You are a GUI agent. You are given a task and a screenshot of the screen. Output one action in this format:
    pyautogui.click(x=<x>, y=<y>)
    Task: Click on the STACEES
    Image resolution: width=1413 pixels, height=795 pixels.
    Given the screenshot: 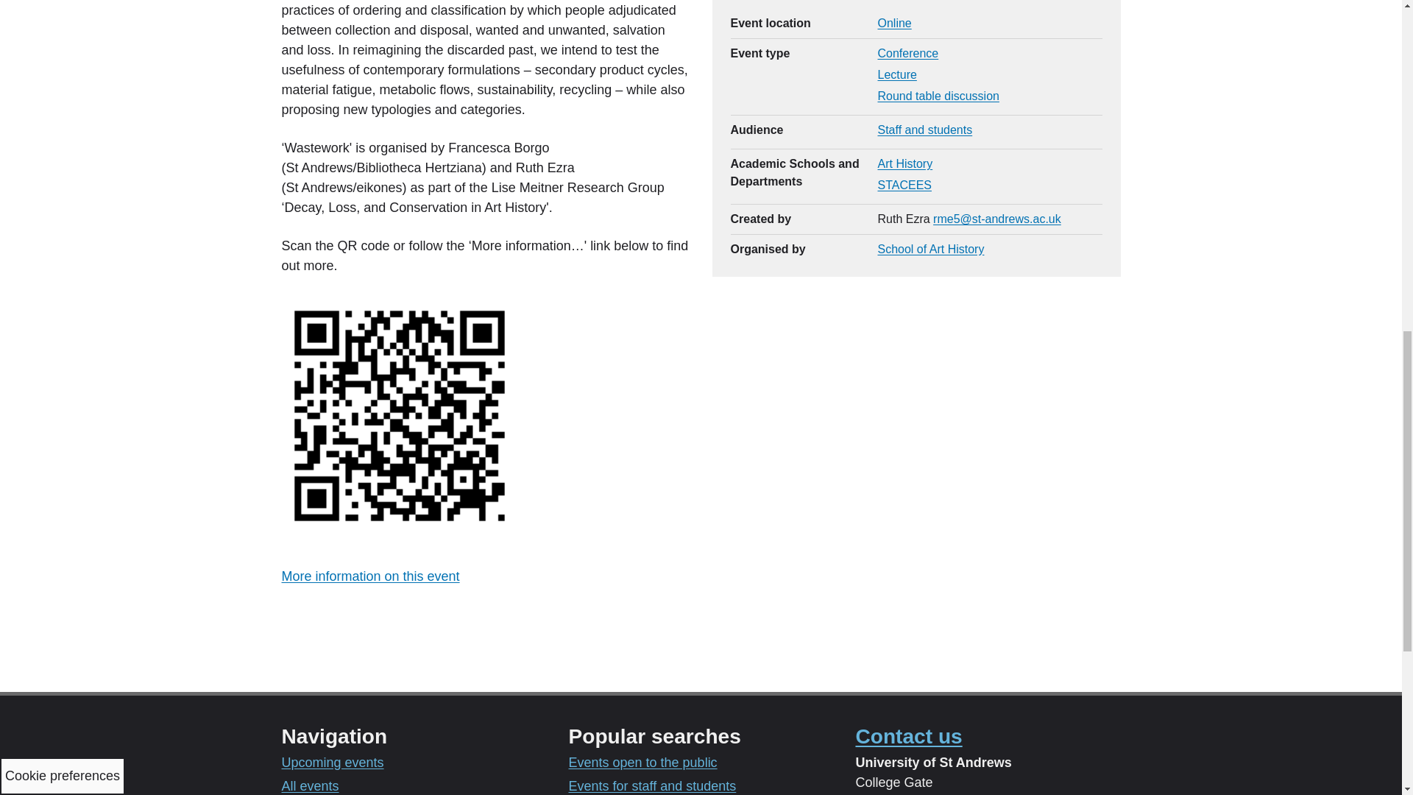 What is the action you would take?
    pyautogui.click(x=904, y=185)
    